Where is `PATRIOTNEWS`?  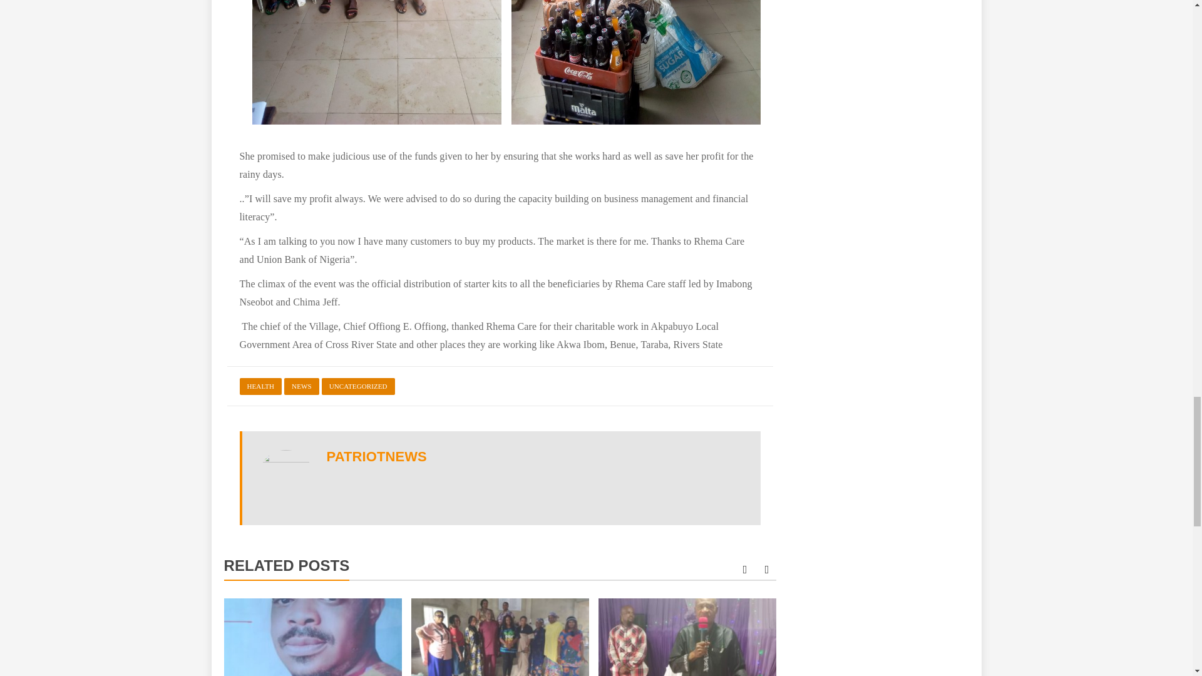
PATRIOTNEWS is located at coordinates (377, 456).